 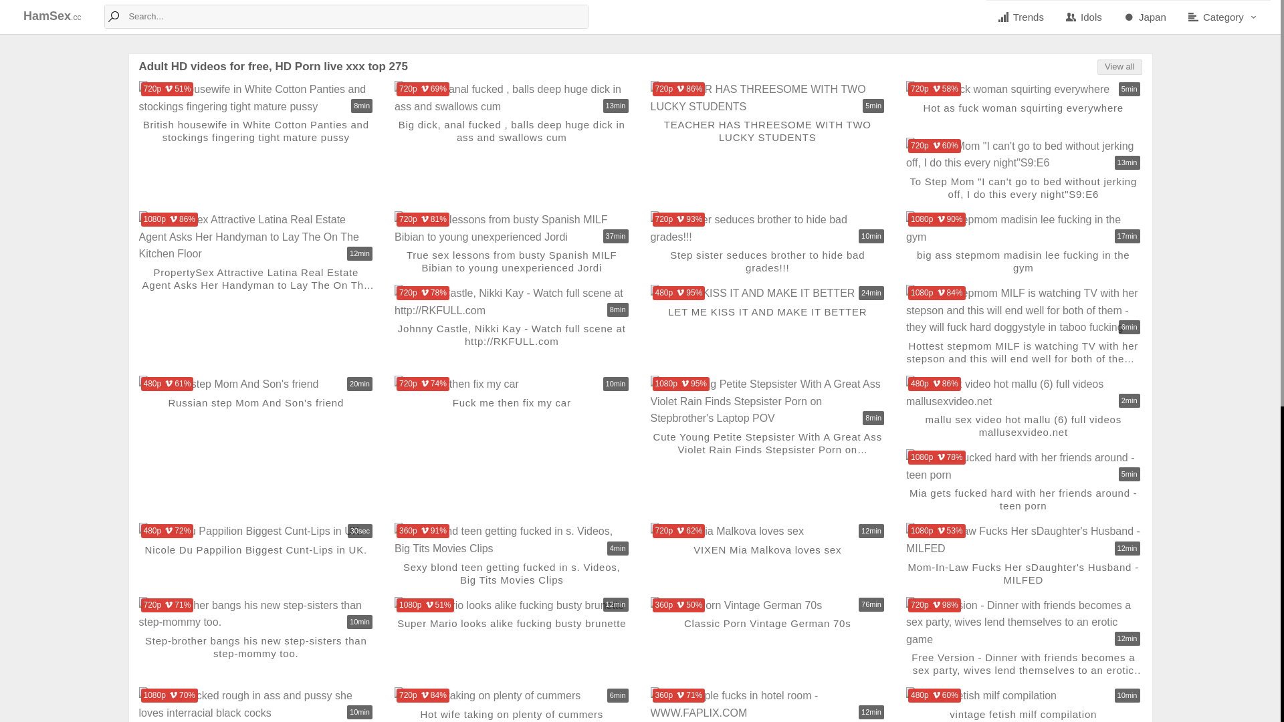 I want to click on Mia gets fucked hard with her friends around - teen porn, so click(x=1025, y=467).